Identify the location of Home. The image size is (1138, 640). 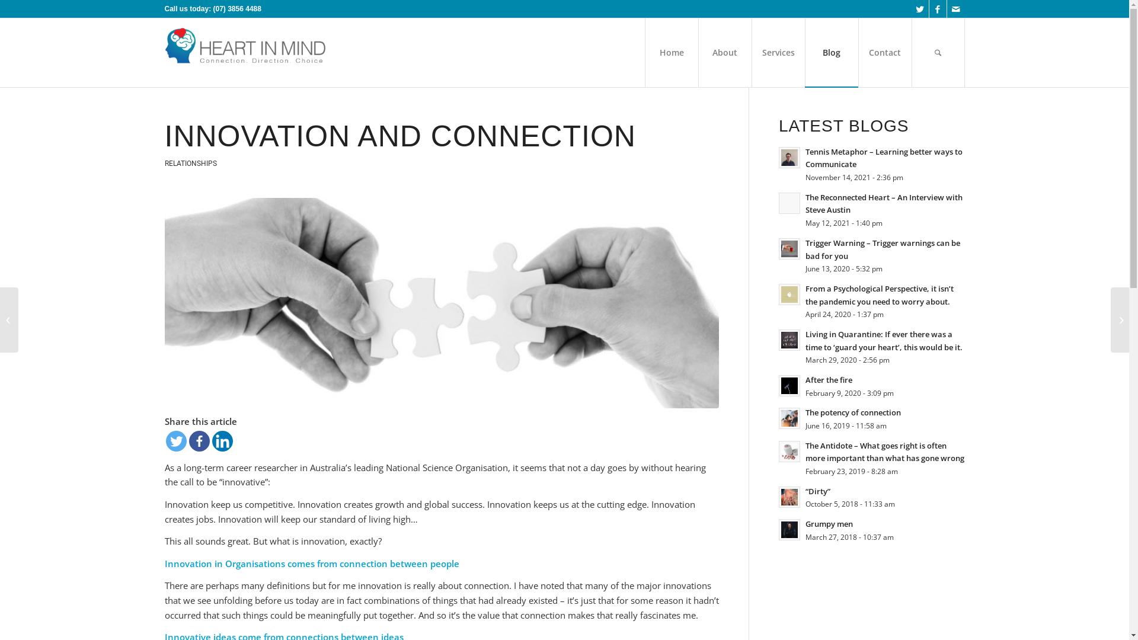
(672, 53).